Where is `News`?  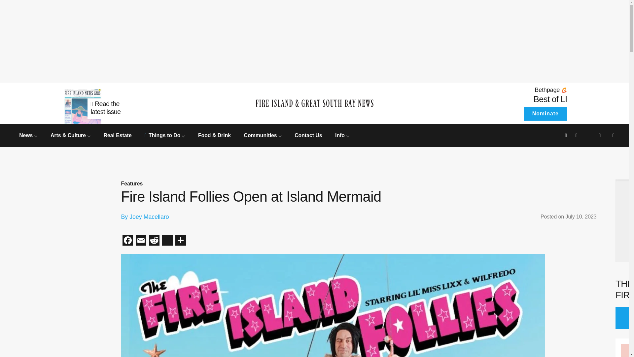
News is located at coordinates (167, 241).